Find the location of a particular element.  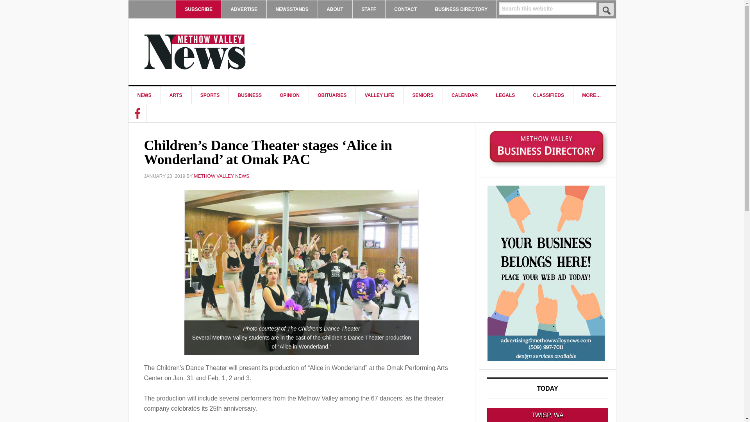

SUBSCRIBE is located at coordinates (198, 9).